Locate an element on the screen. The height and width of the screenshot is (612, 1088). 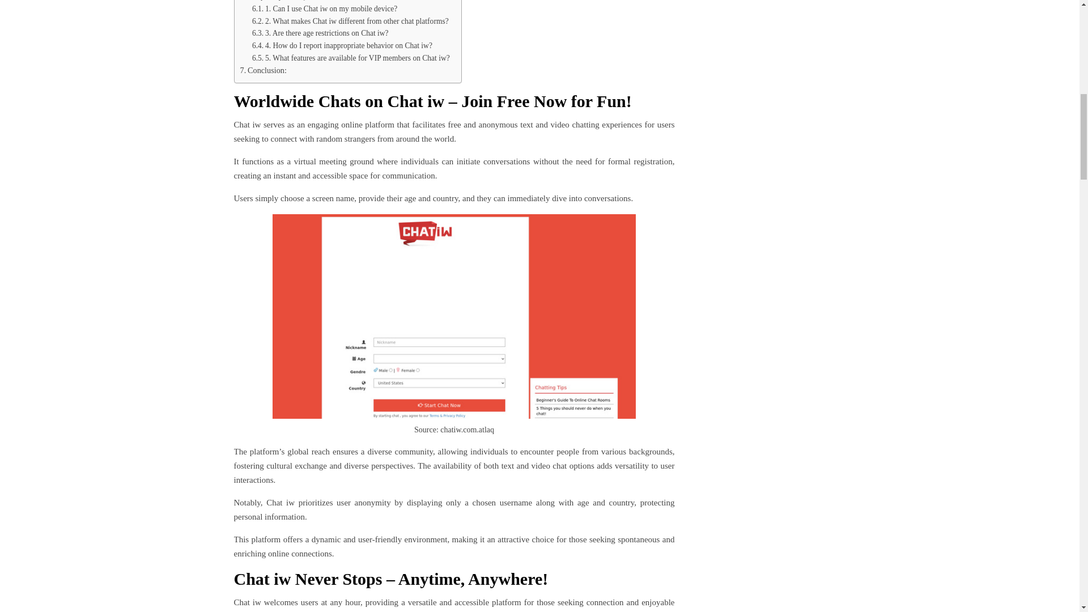
1. Can I use Chat iw on my mobile device? is located at coordinates (324, 9).